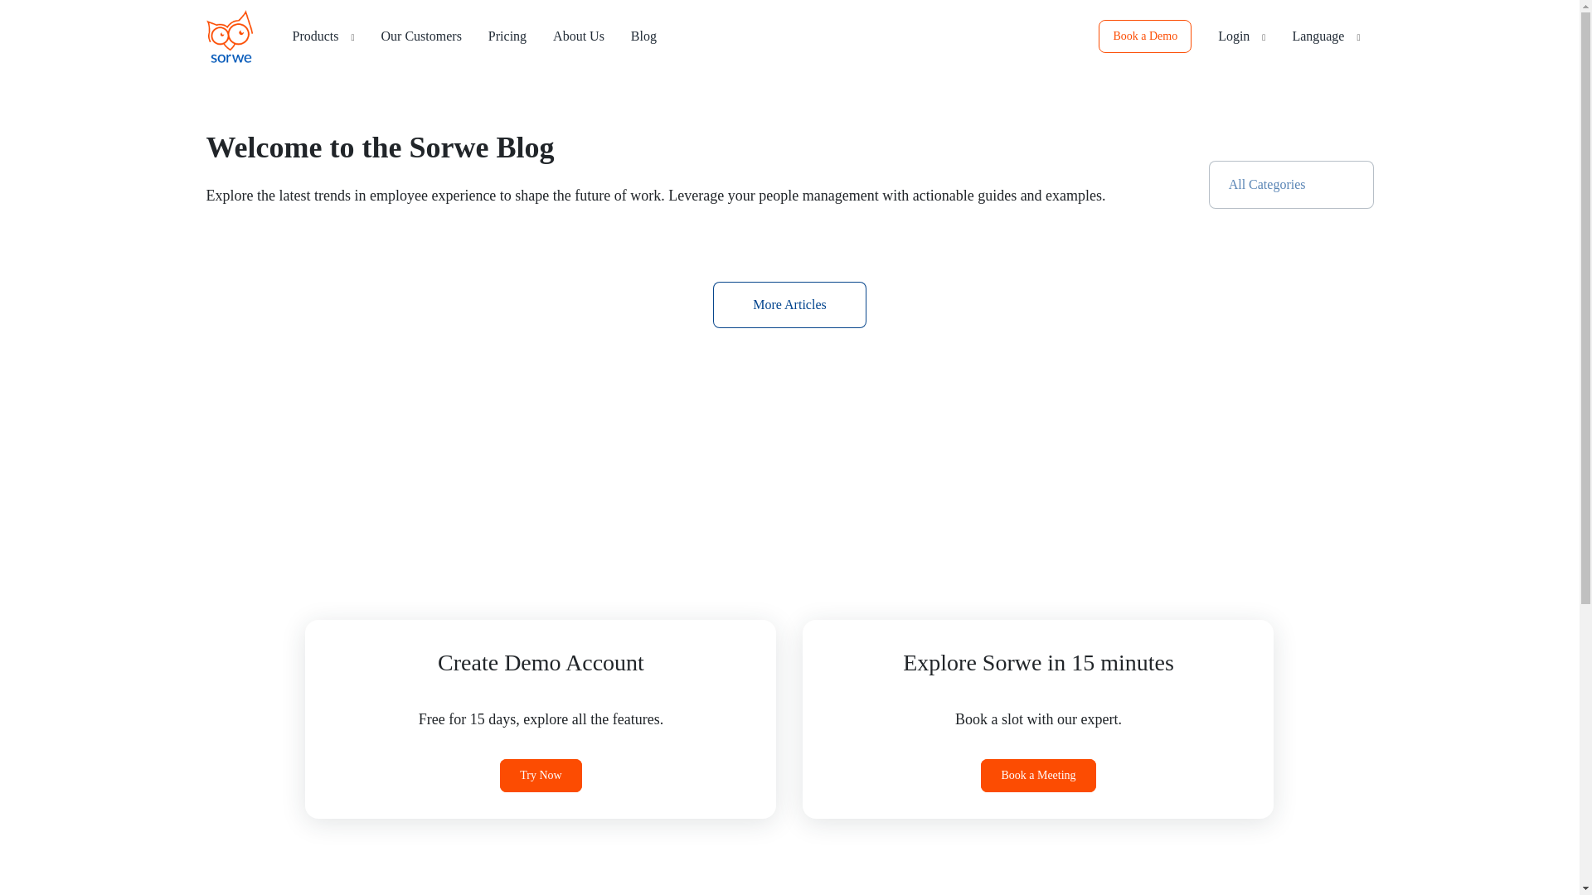 The height and width of the screenshot is (895, 1592). I want to click on Pricing, so click(507, 36).